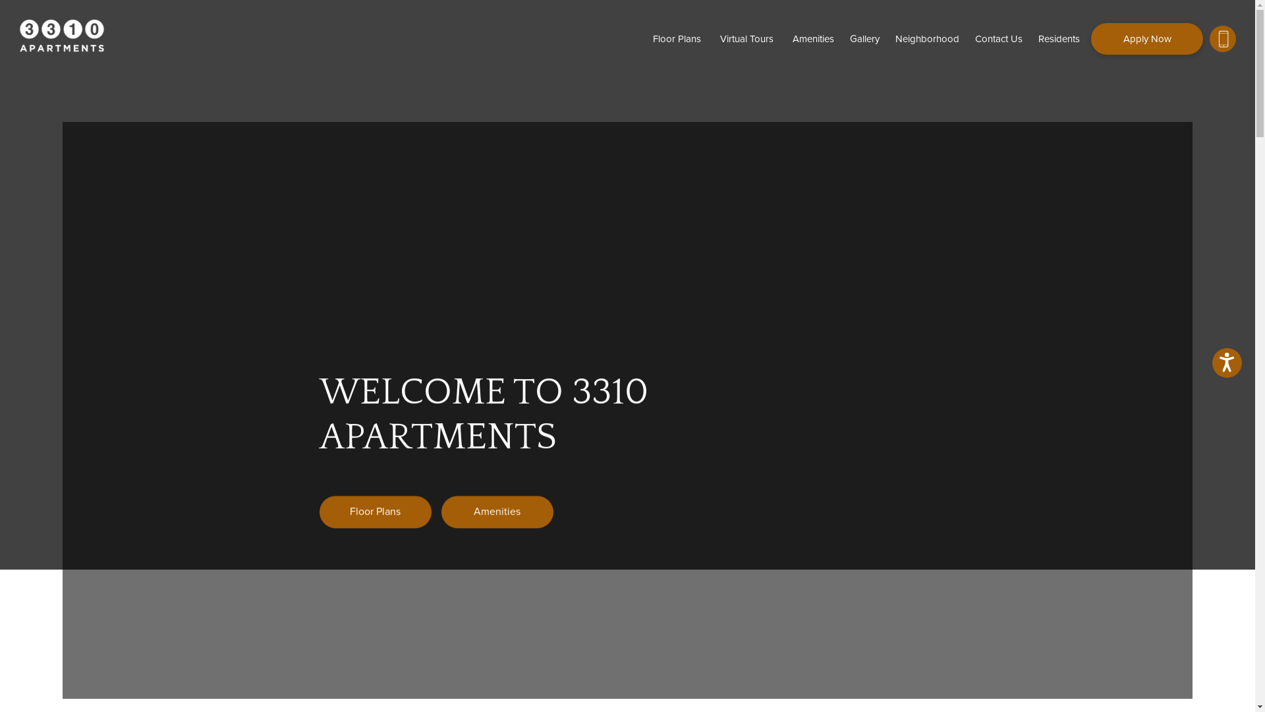  I want to click on 3310 Apartments, so click(62, 36).